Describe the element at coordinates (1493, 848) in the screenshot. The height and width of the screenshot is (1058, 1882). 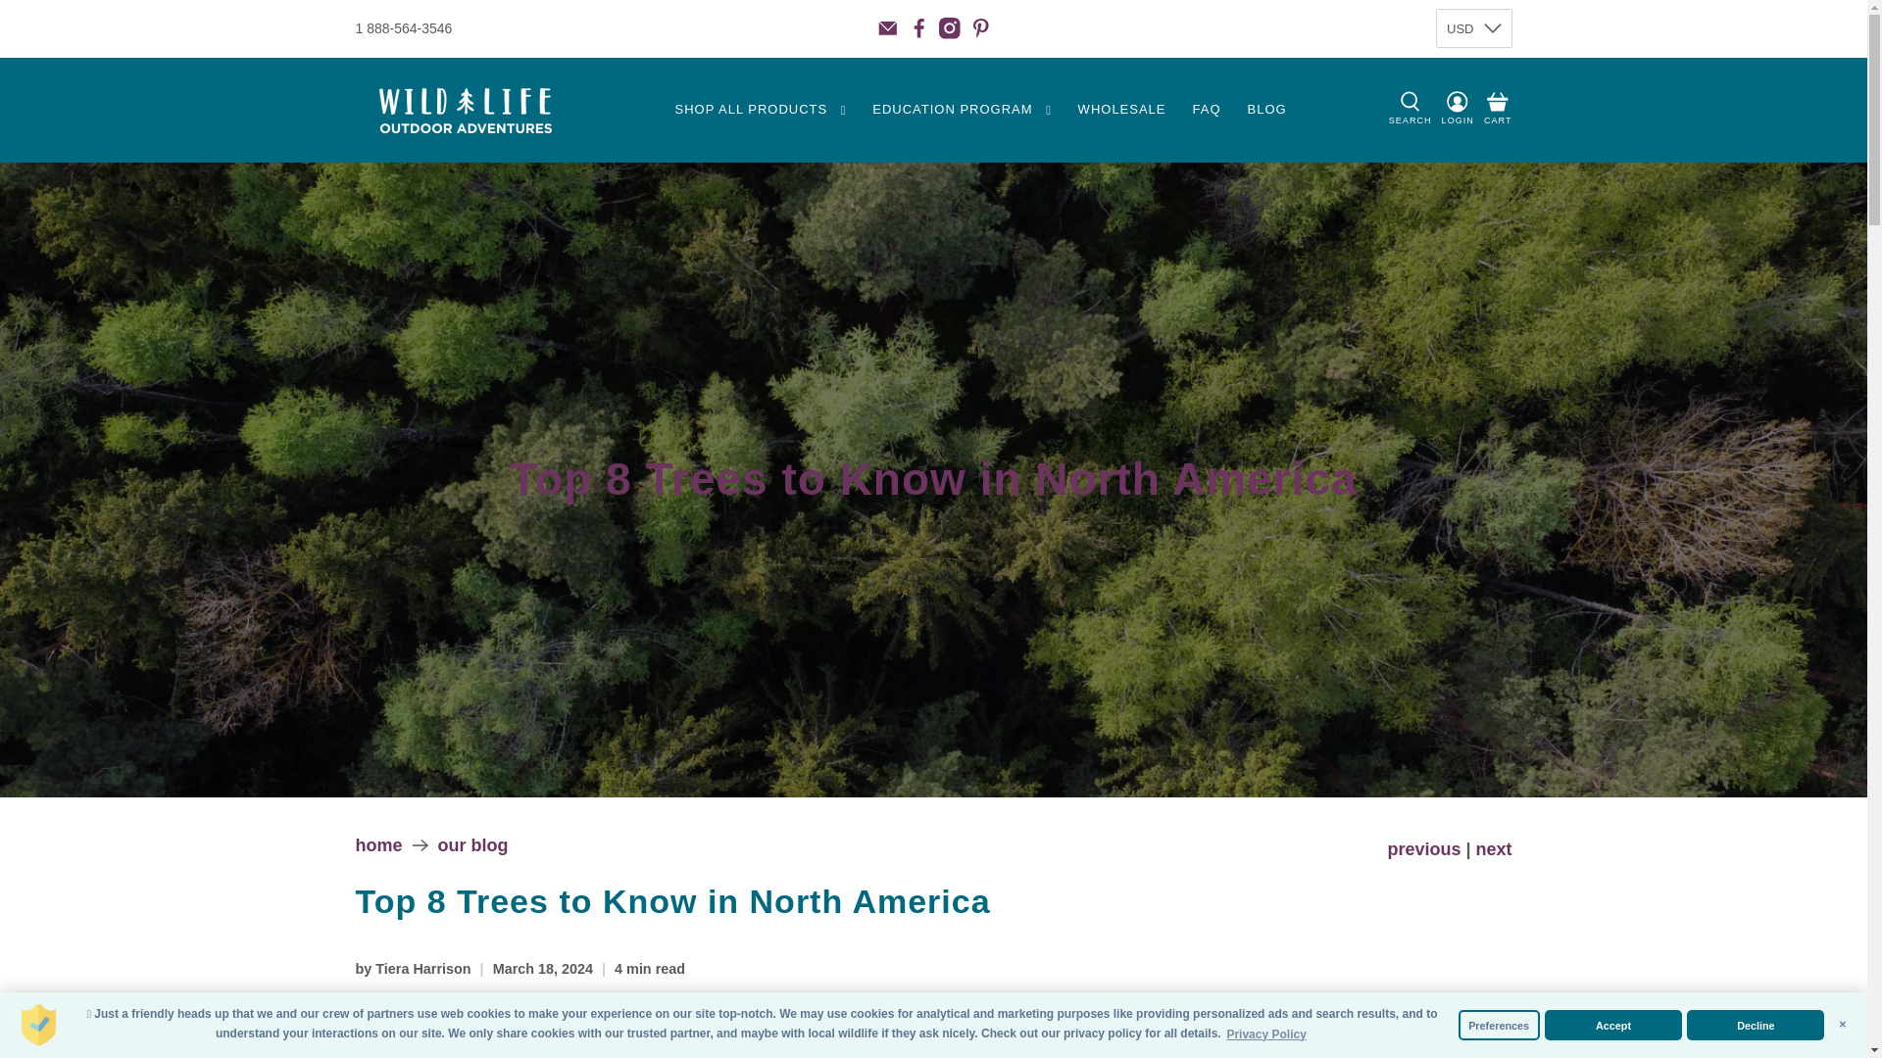
I see `Next` at that location.